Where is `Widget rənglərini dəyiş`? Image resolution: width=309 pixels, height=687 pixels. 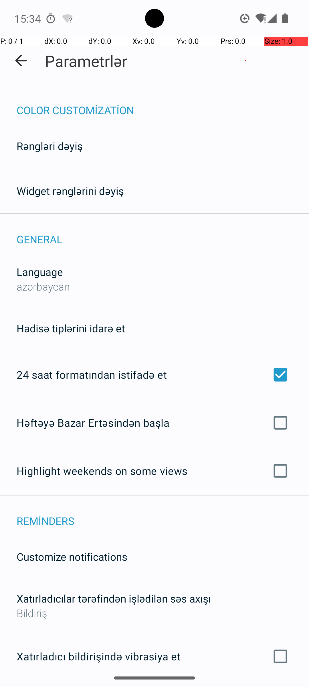
Widget rənglərini dəyiş is located at coordinates (70, 191).